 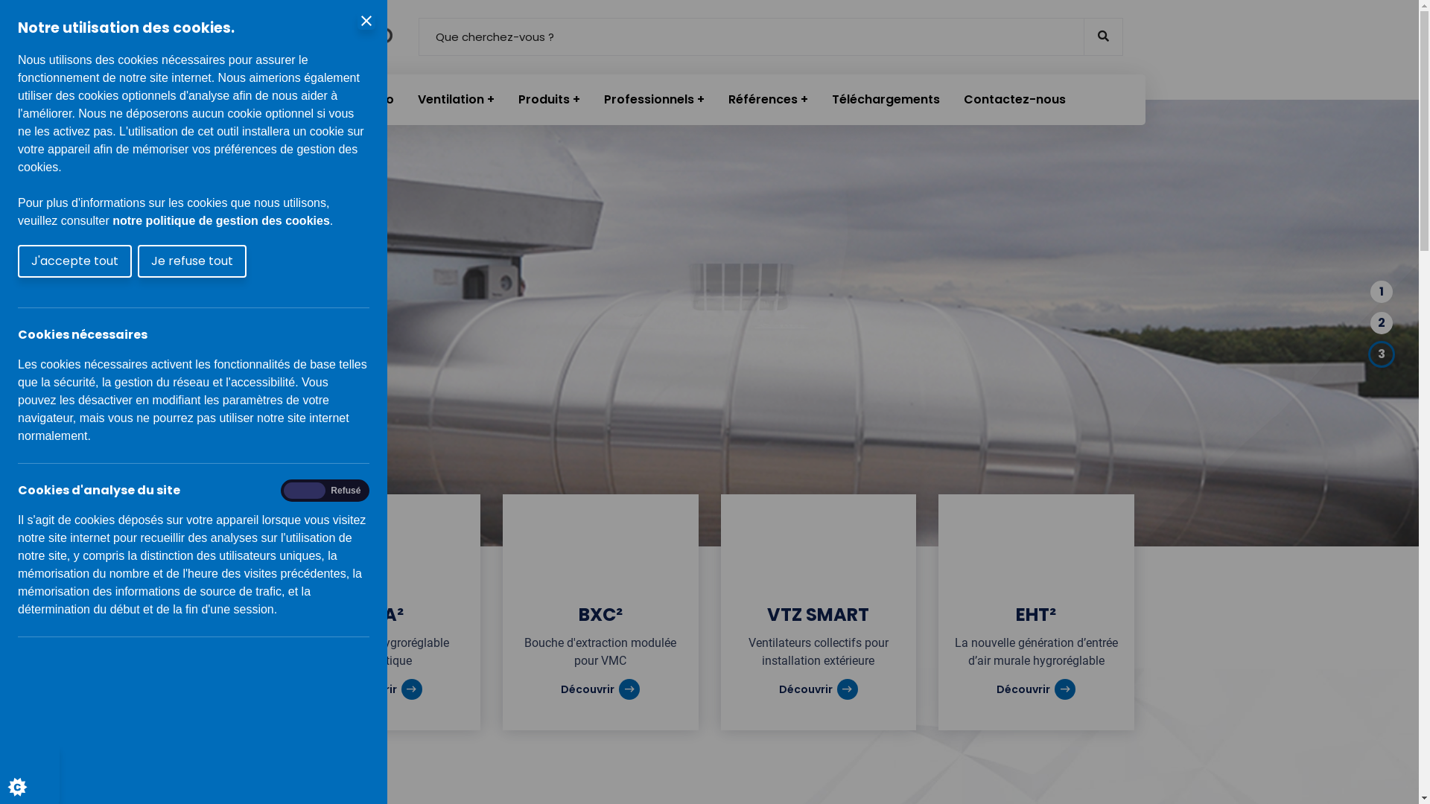 I want to click on Ventilation, so click(x=456, y=100).